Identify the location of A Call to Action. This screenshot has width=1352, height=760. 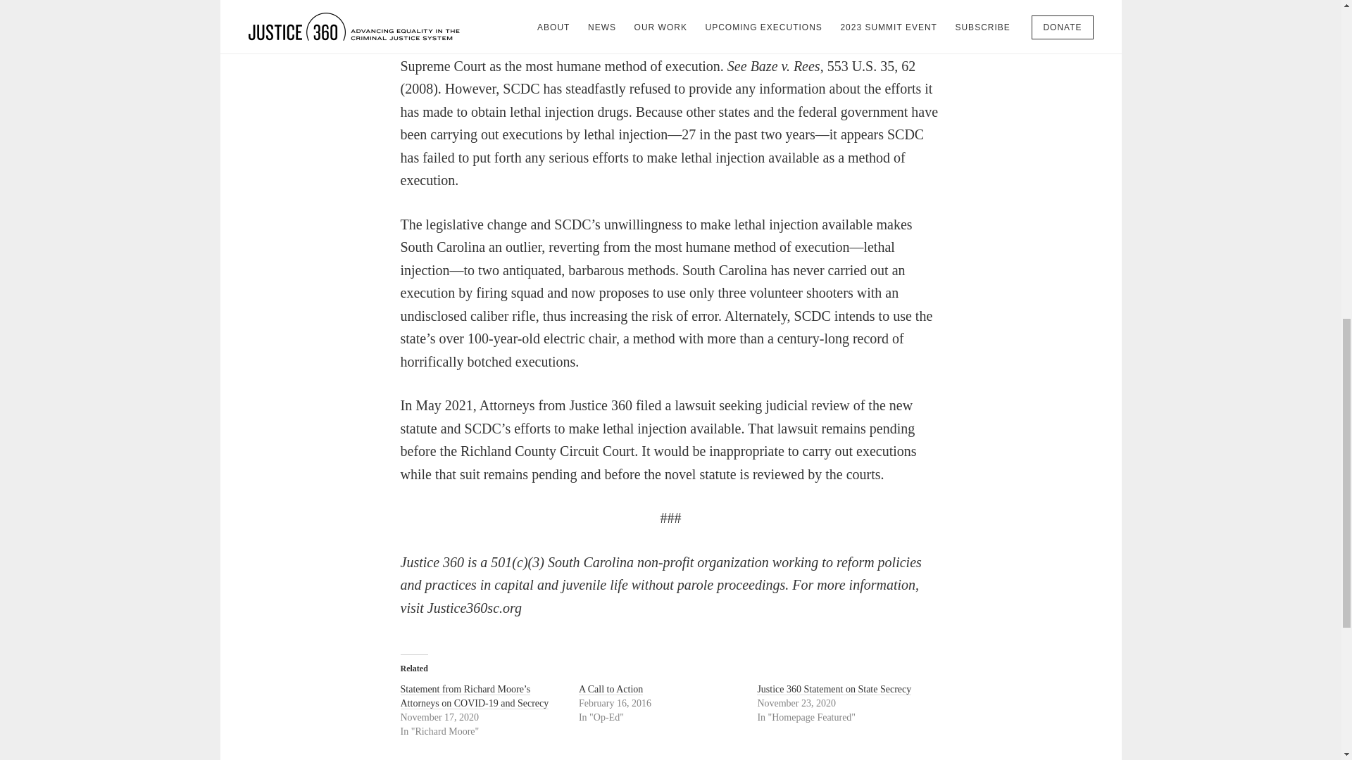
(611, 690).